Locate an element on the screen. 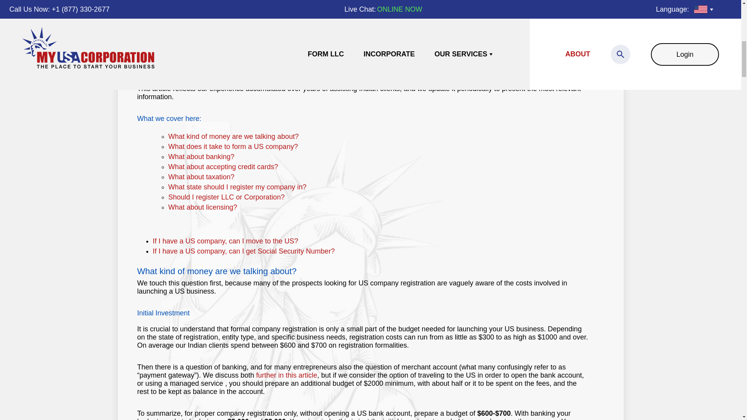 This screenshot has width=747, height=420. What does it take to form a US company? is located at coordinates (233, 146).